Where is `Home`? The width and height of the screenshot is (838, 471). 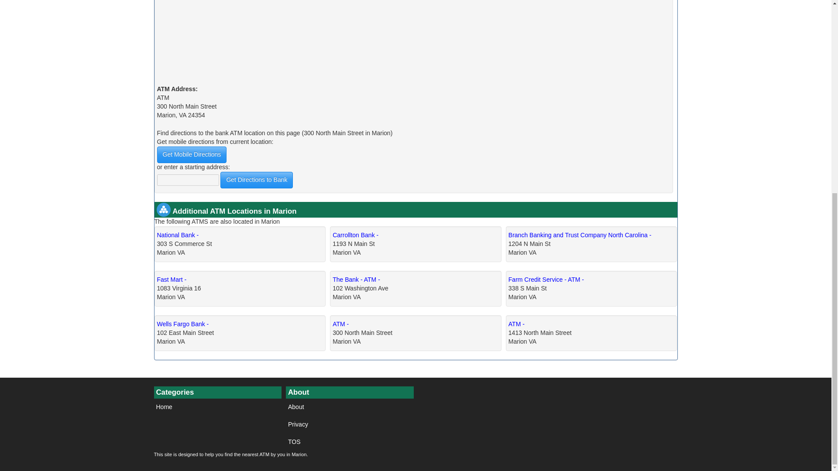
Home is located at coordinates (217, 407).